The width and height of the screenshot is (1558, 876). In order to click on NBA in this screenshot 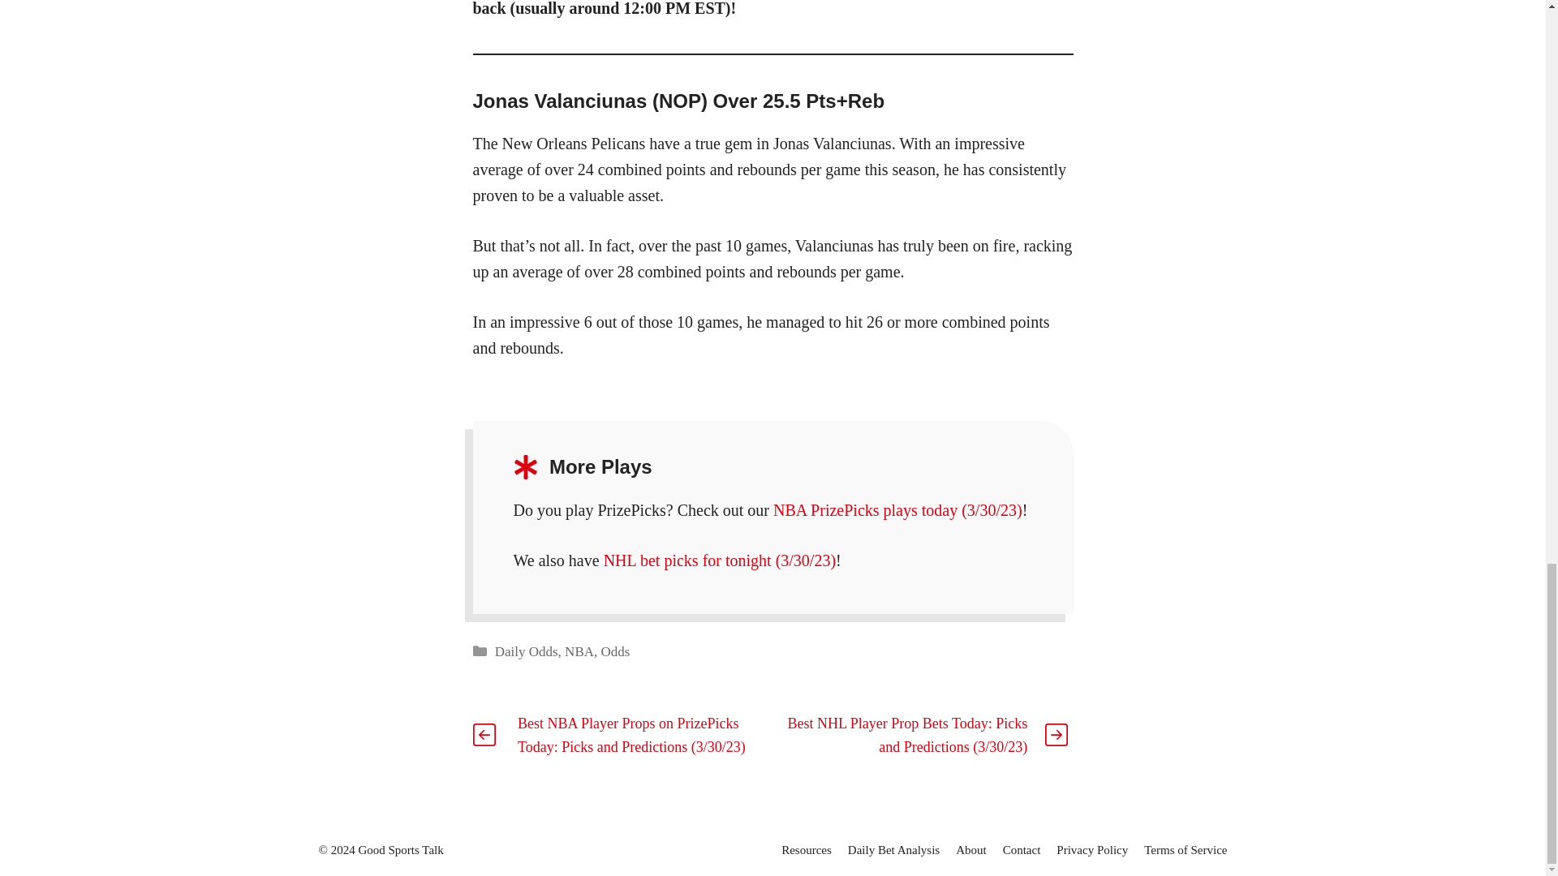, I will do `click(579, 651)`.